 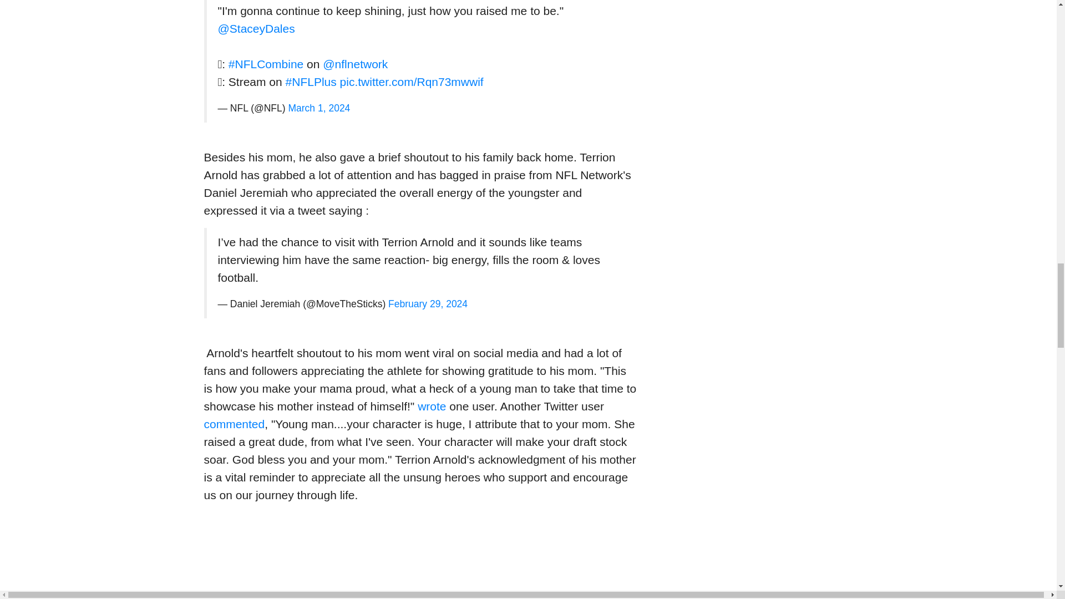 What do you see at coordinates (428, 304) in the screenshot?
I see `February 29, 2024` at bounding box center [428, 304].